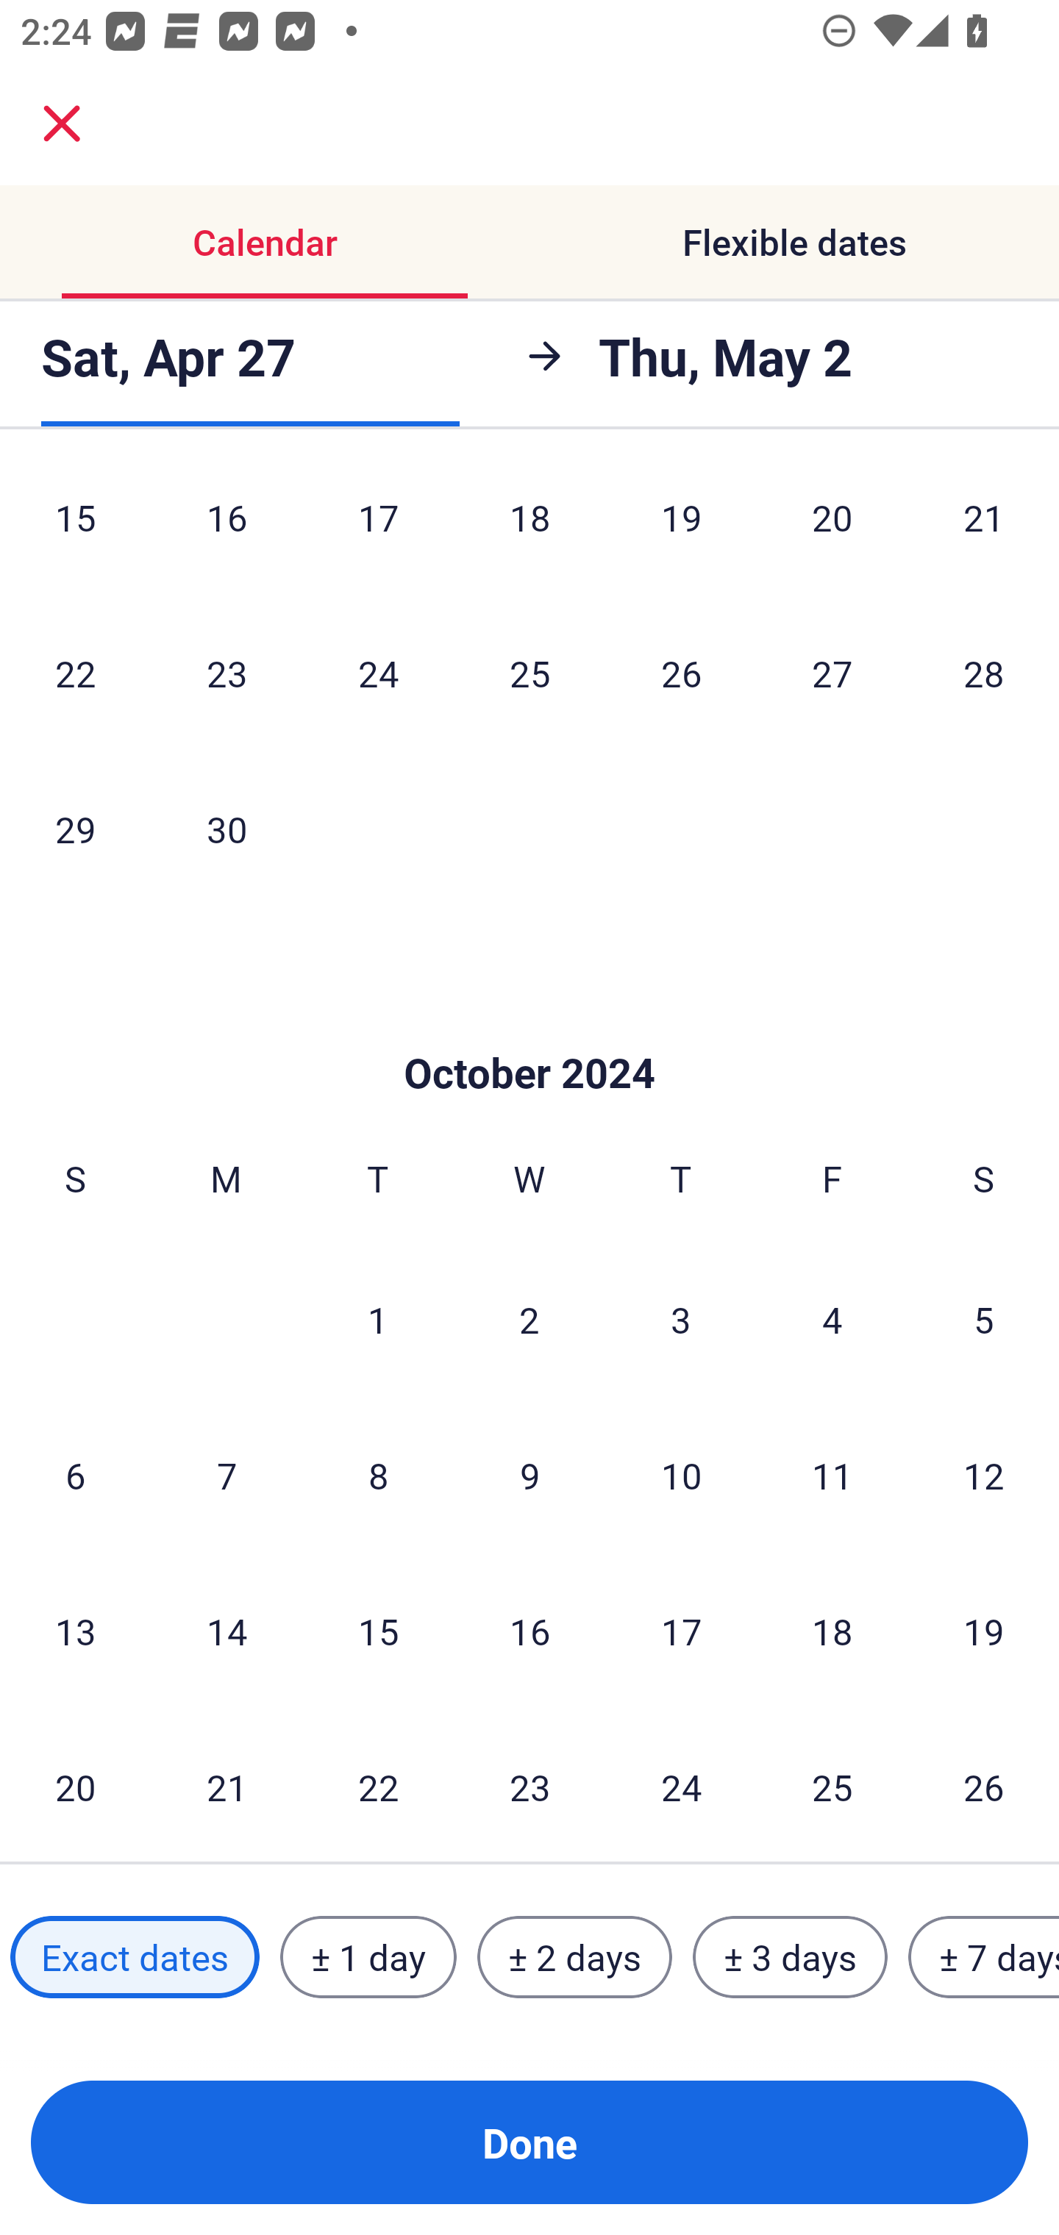 The width and height of the screenshot is (1059, 2235). Describe the element at coordinates (984, 1956) in the screenshot. I see `± 7 days` at that location.